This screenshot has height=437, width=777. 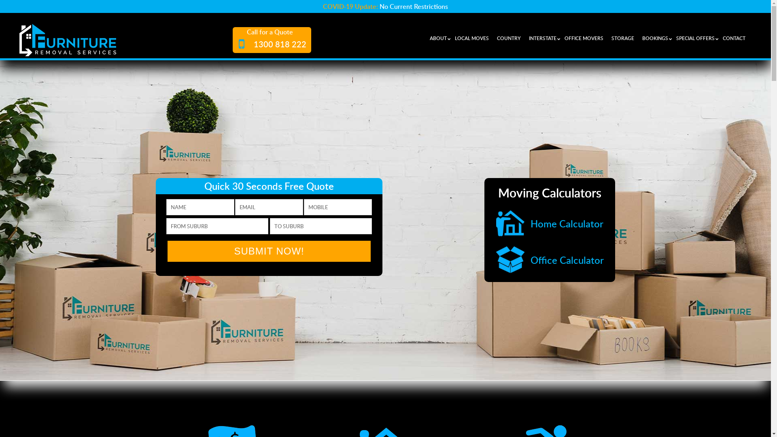 I want to click on OFFICE MOVERS, so click(x=586, y=38).